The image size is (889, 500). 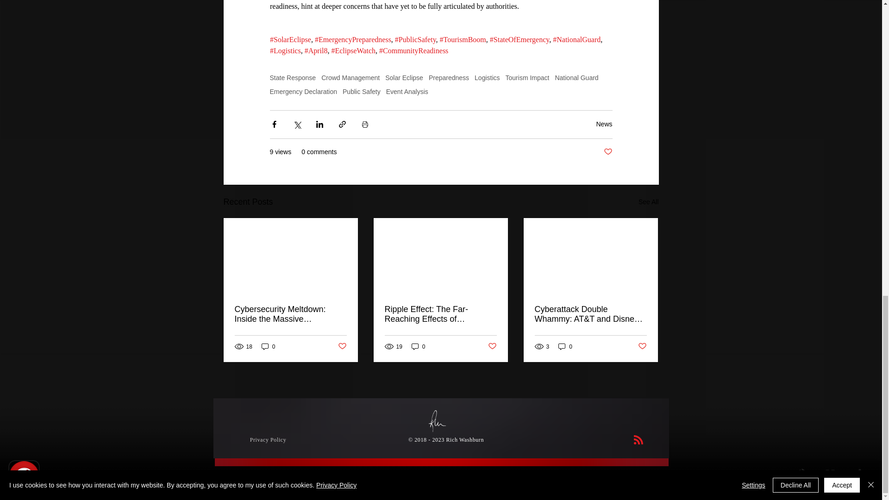 What do you see at coordinates (487, 78) in the screenshot?
I see `Logistics` at bounding box center [487, 78].